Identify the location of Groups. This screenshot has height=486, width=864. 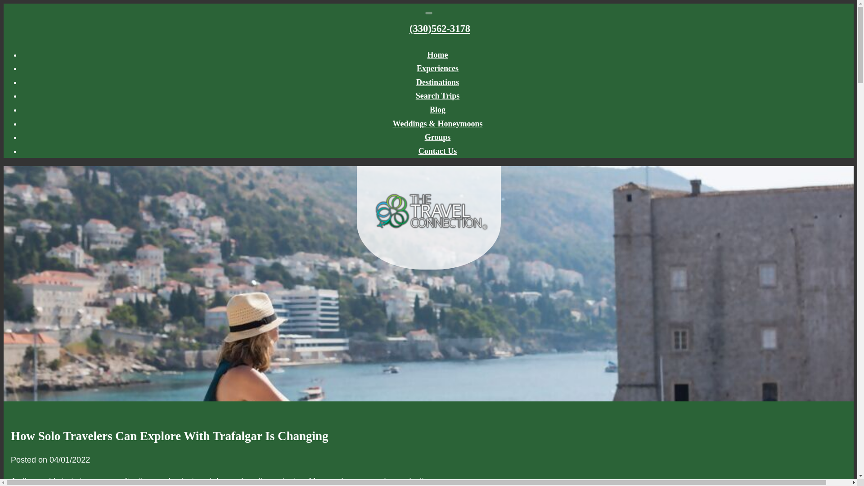
(438, 137).